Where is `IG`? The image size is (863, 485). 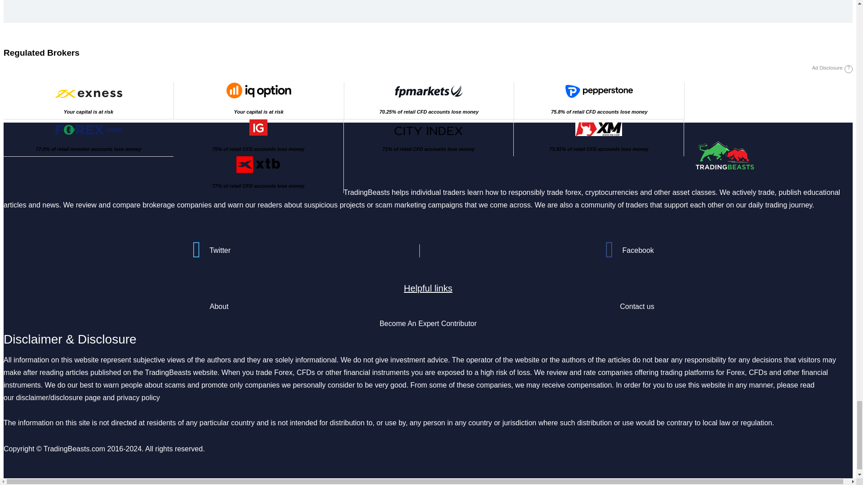
IG is located at coordinates (258, 128).